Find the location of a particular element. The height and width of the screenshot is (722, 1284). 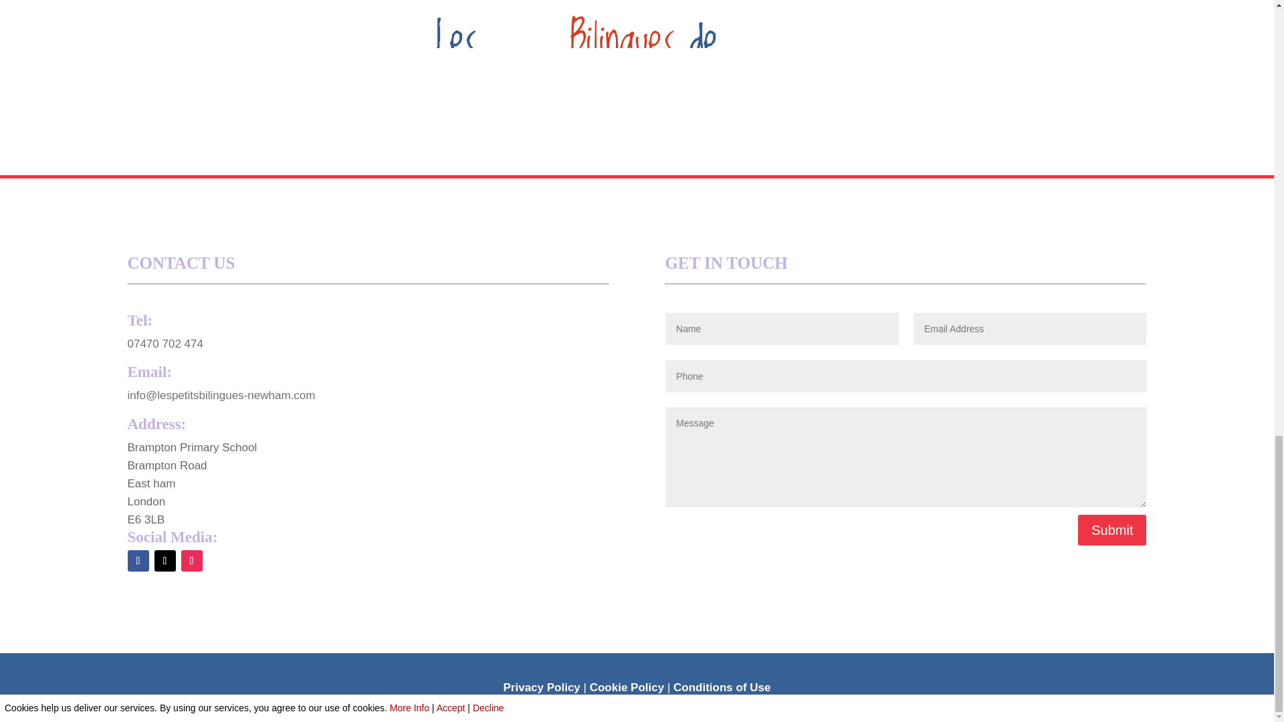

Submit is located at coordinates (1112, 530).